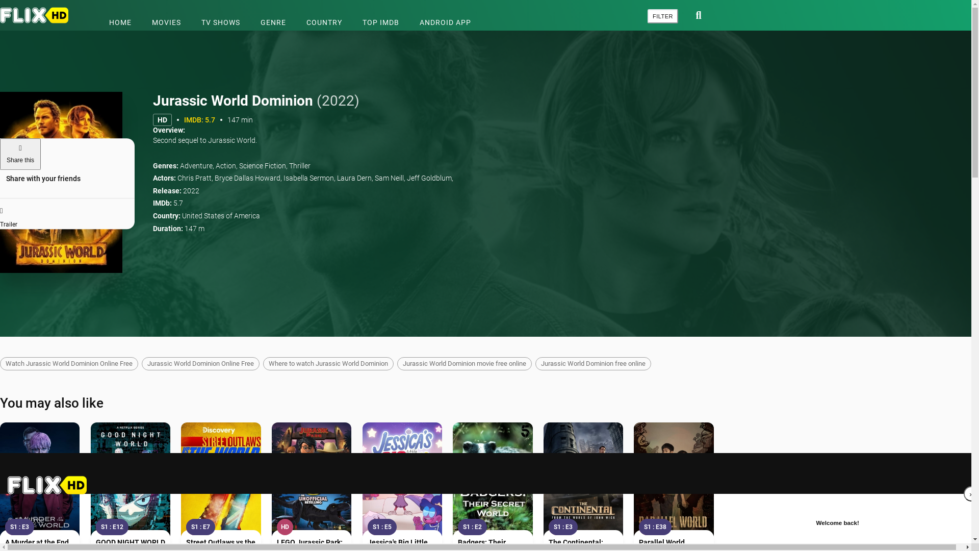 This screenshot has height=551, width=979. Describe the element at coordinates (381, 22) in the screenshot. I see `TOP IMDB` at that location.